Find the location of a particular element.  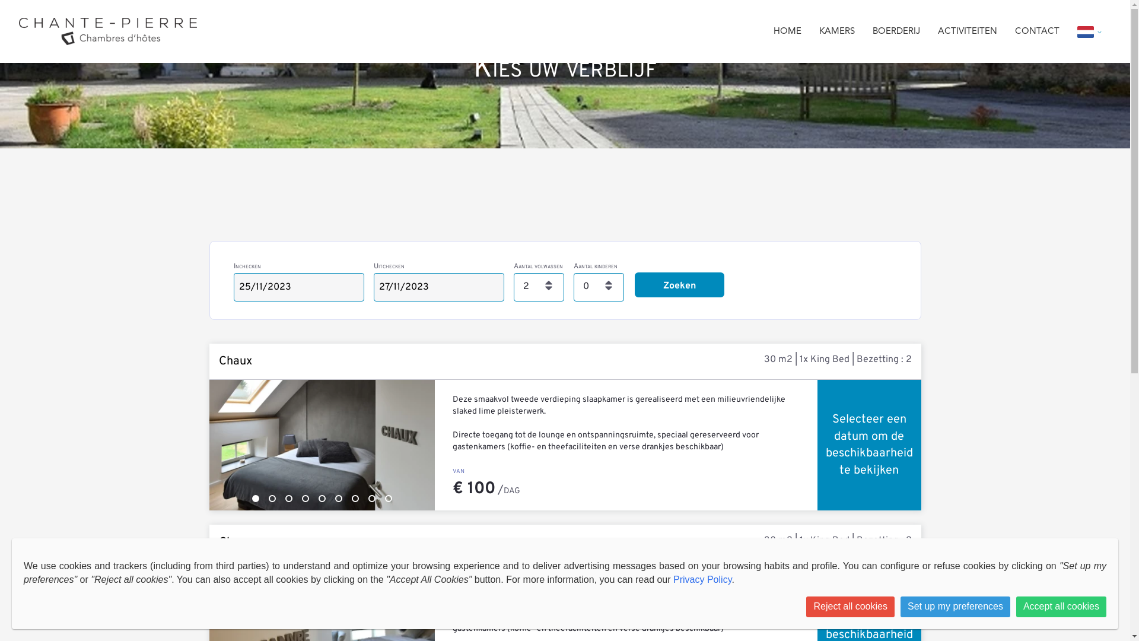

BOERDERIJ is located at coordinates (896, 32).